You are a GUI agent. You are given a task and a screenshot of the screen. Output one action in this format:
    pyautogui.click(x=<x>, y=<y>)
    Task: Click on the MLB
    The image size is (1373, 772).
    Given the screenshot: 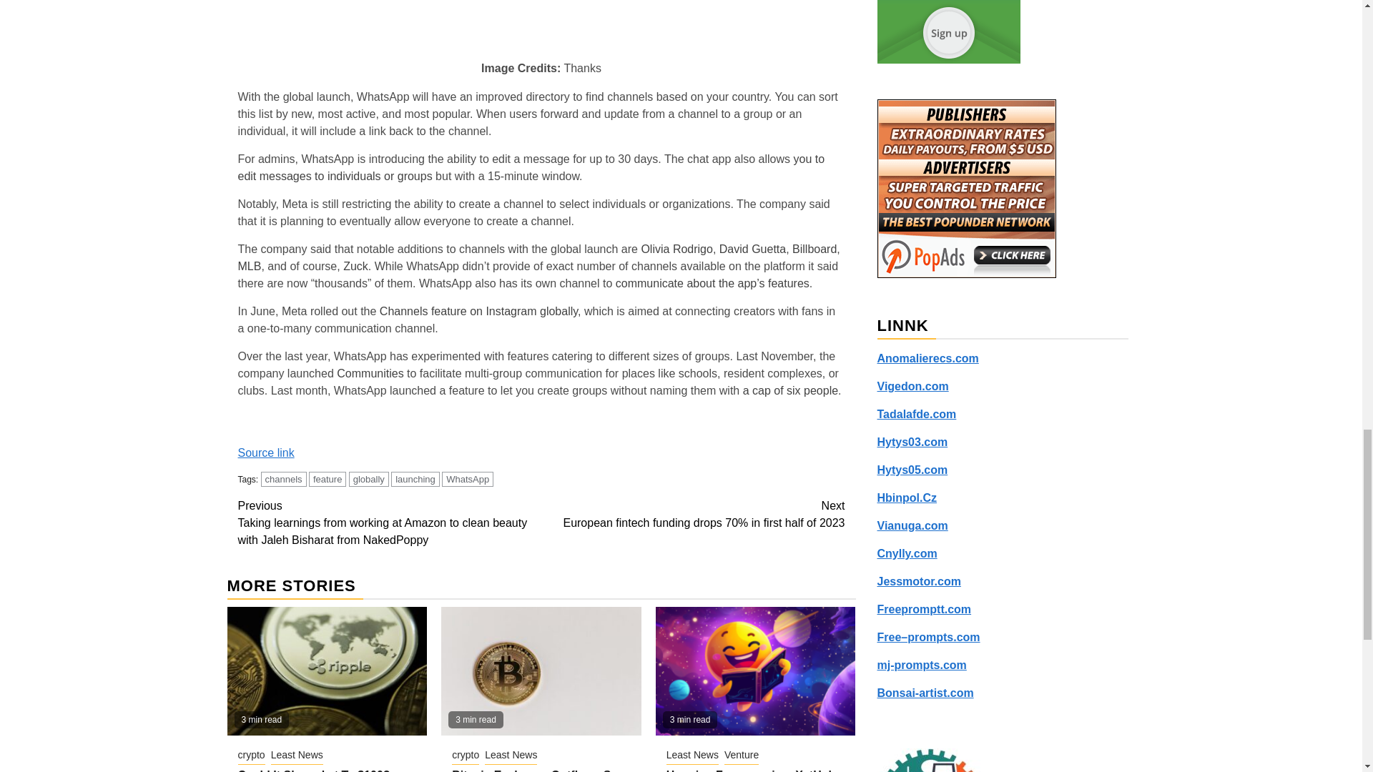 What is the action you would take?
    pyautogui.click(x=249, y=266)
    